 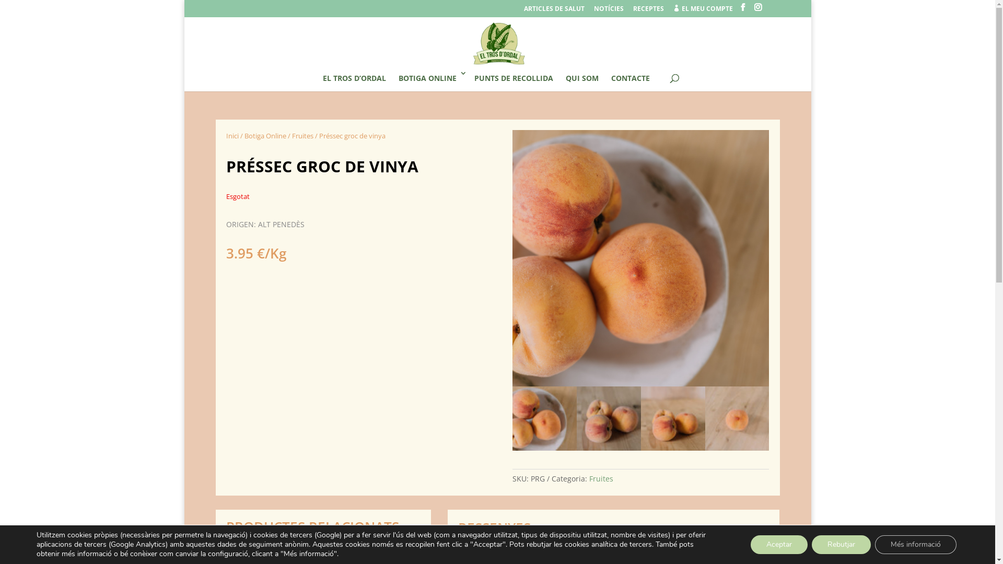 I want to click on RECEPTES, so click(x=649, y=11).